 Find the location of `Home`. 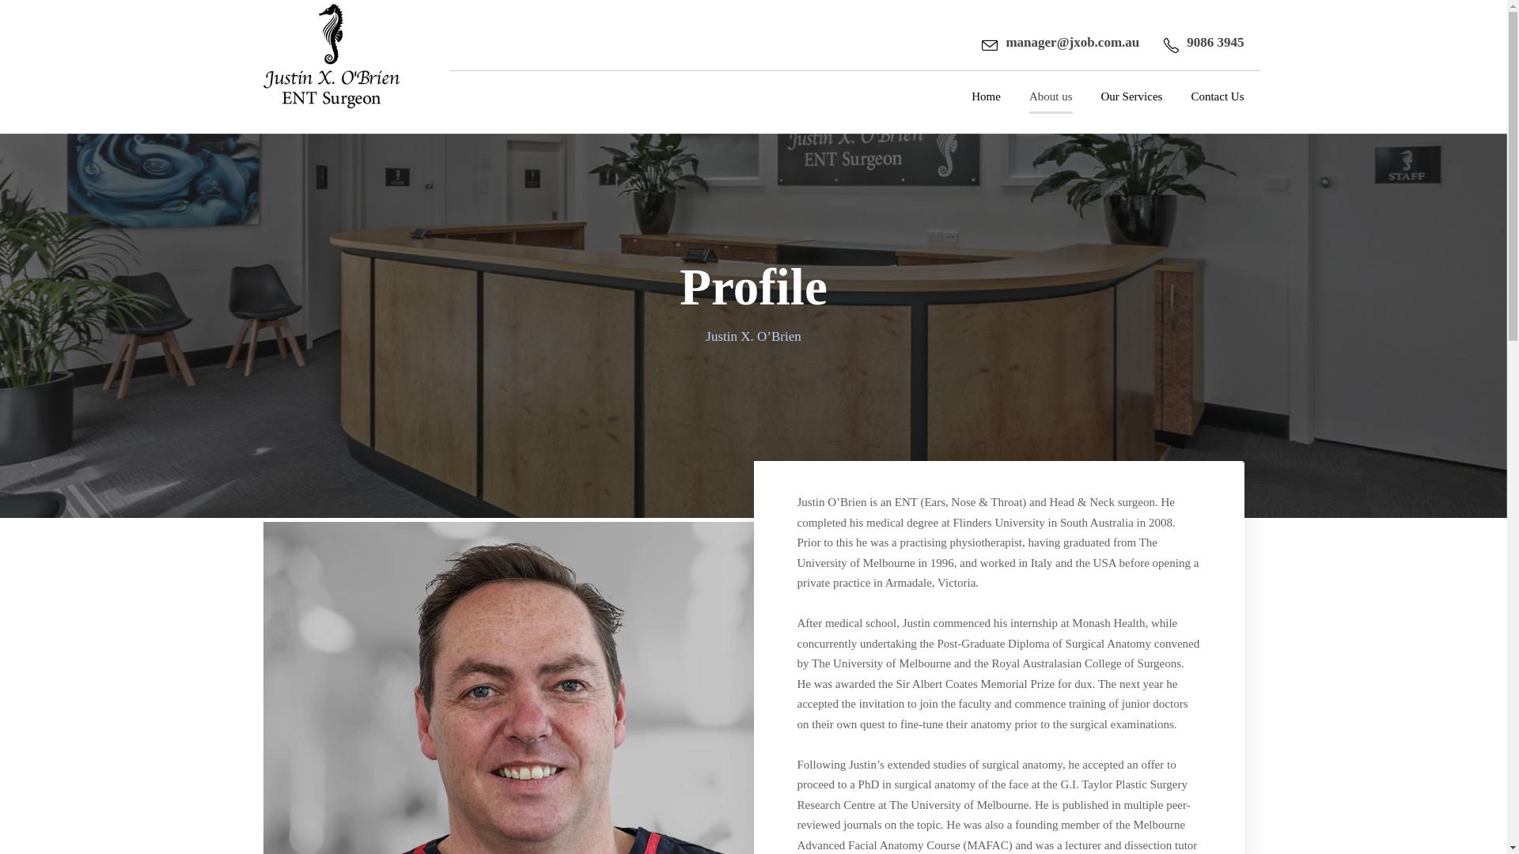

Home is located at coordinates (986, 111).